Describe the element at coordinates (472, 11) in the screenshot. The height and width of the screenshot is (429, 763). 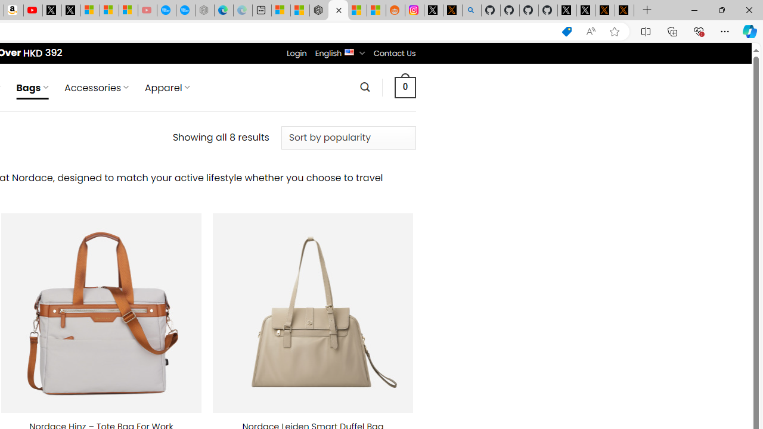
I see `github - Search` at that location.